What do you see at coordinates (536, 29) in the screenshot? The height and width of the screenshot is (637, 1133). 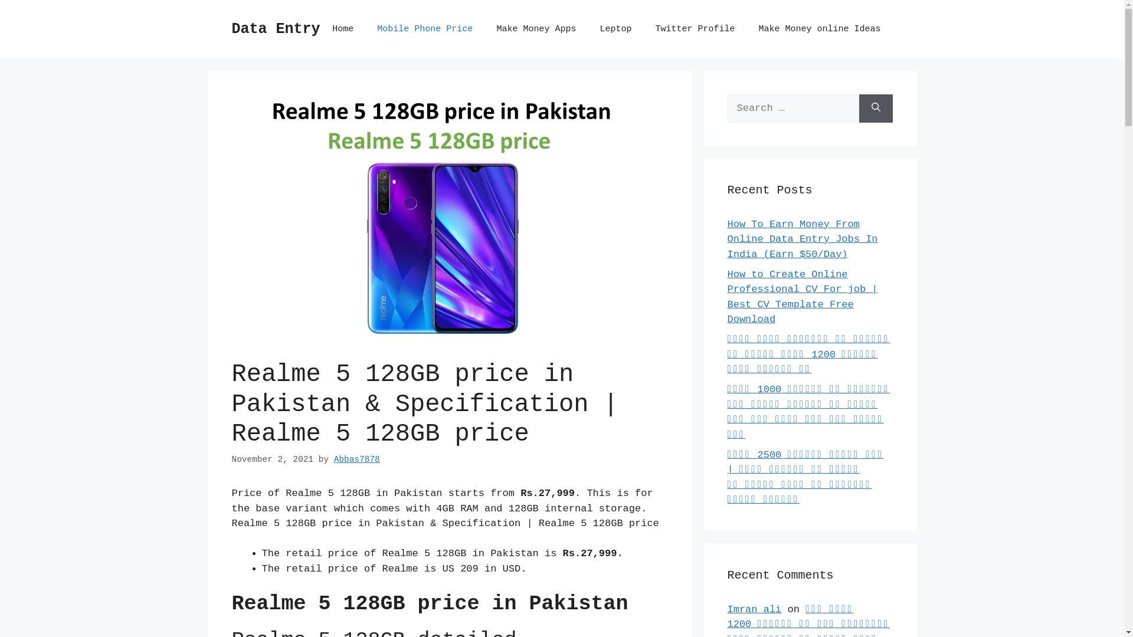 I see `Make Money Apps` at bounding box center [536, 29].